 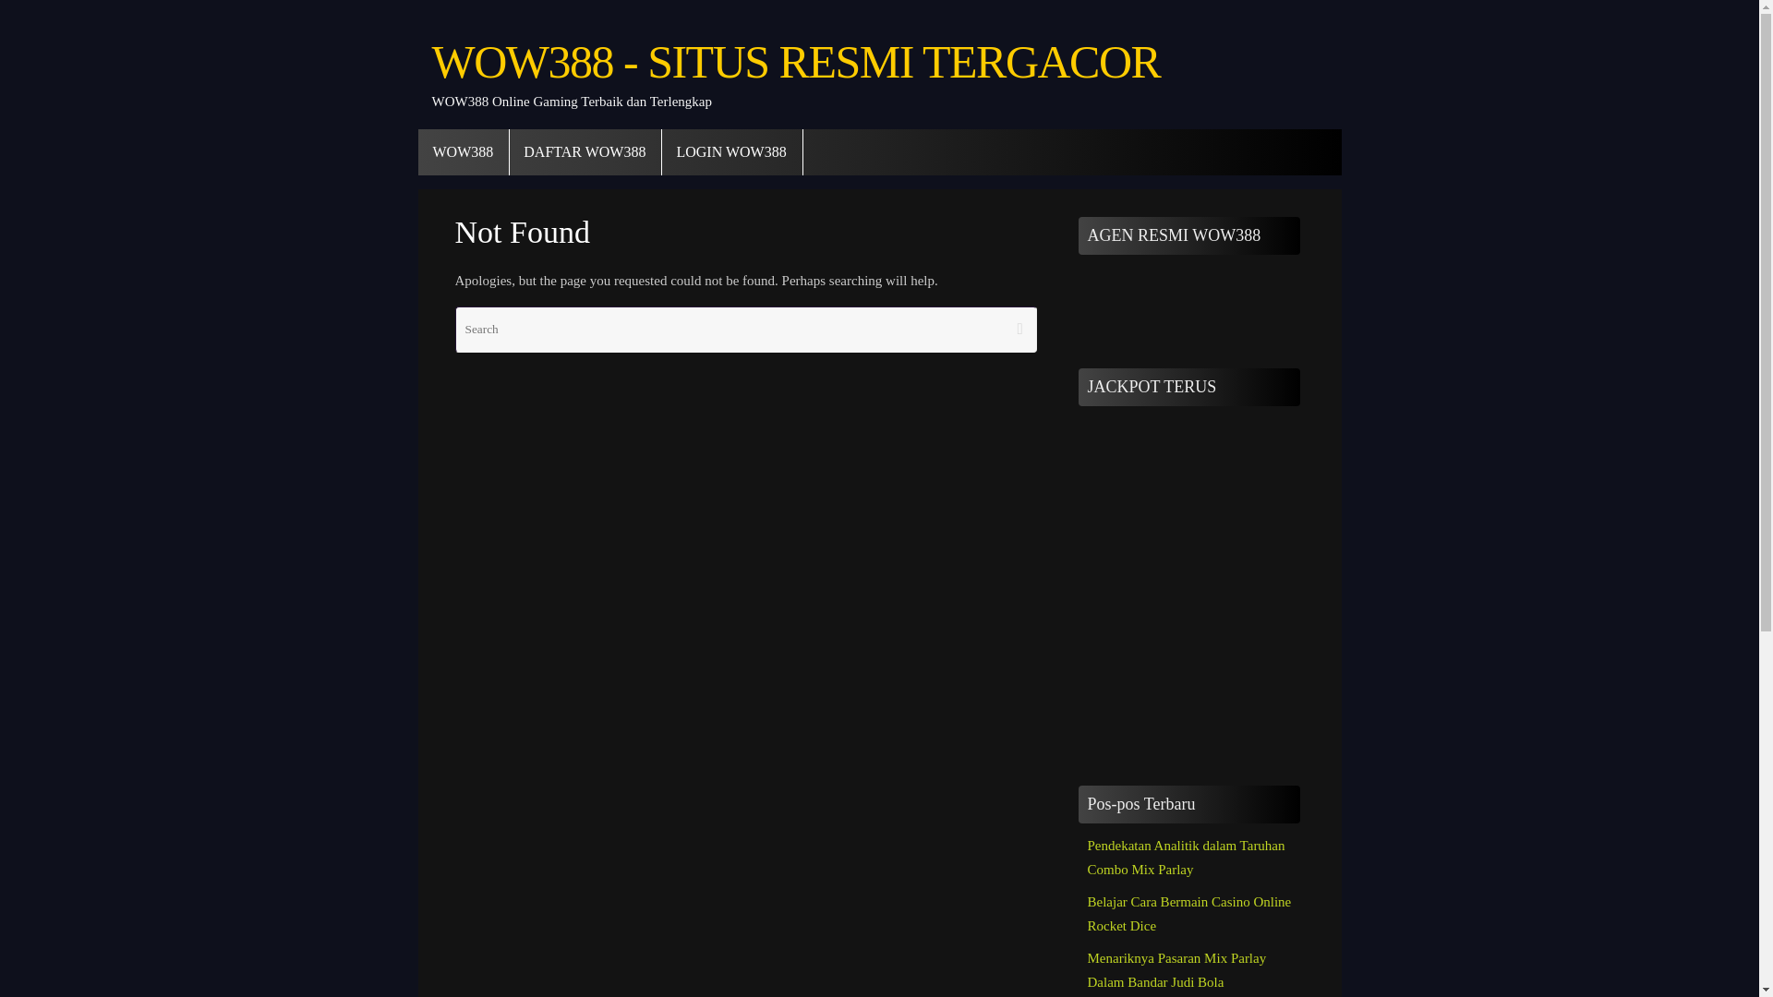 I want to click on Pendekatan Analitik dalam Taruhan Combo Mix Parlay, so click(x=1187, y=858).